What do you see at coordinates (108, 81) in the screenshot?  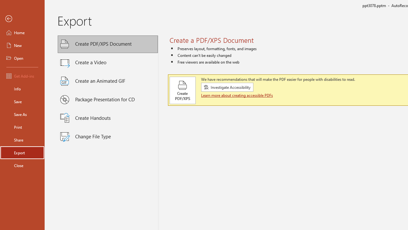 I see `Create an Animated GIF` at bounding box center [108, 81].